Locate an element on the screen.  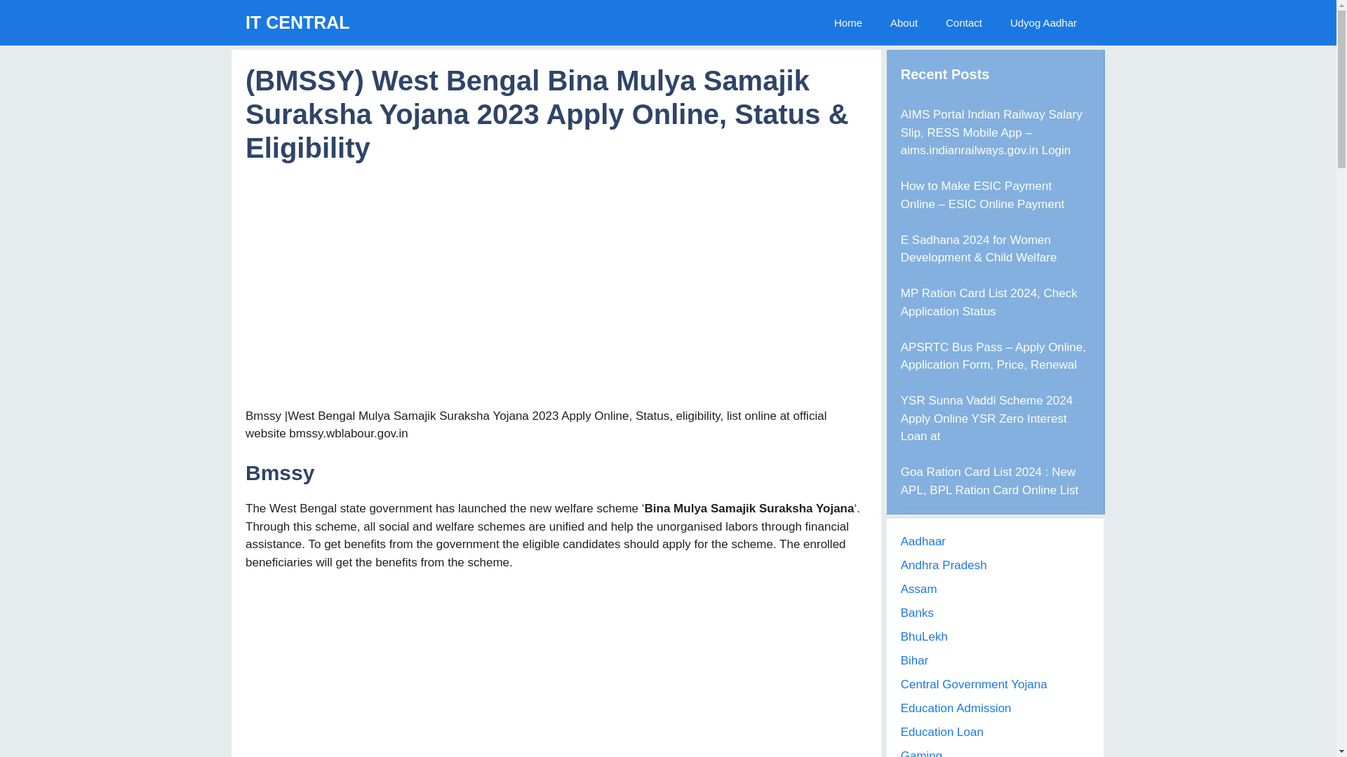
MP Ration Card List 2024, Check Application Status is located at coordinates (989, 302).